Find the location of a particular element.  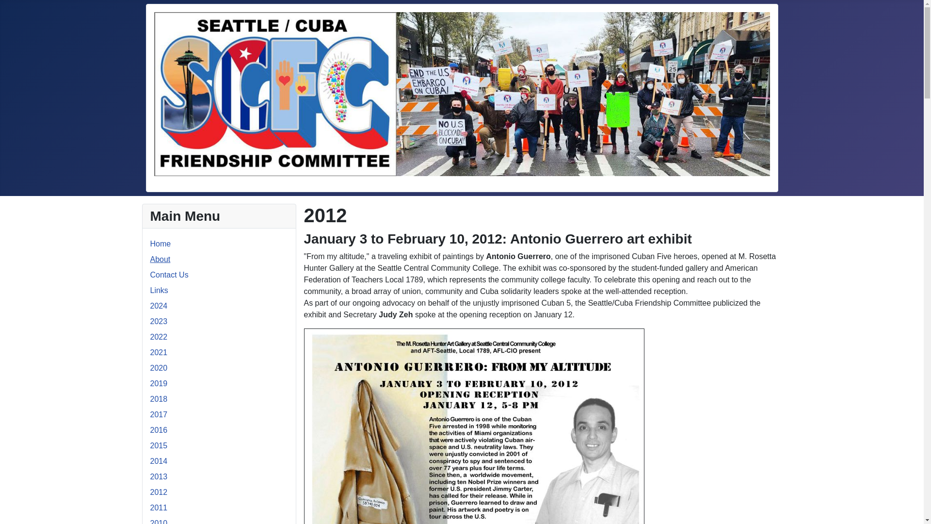

2016 is located at coordinates (159, 430).